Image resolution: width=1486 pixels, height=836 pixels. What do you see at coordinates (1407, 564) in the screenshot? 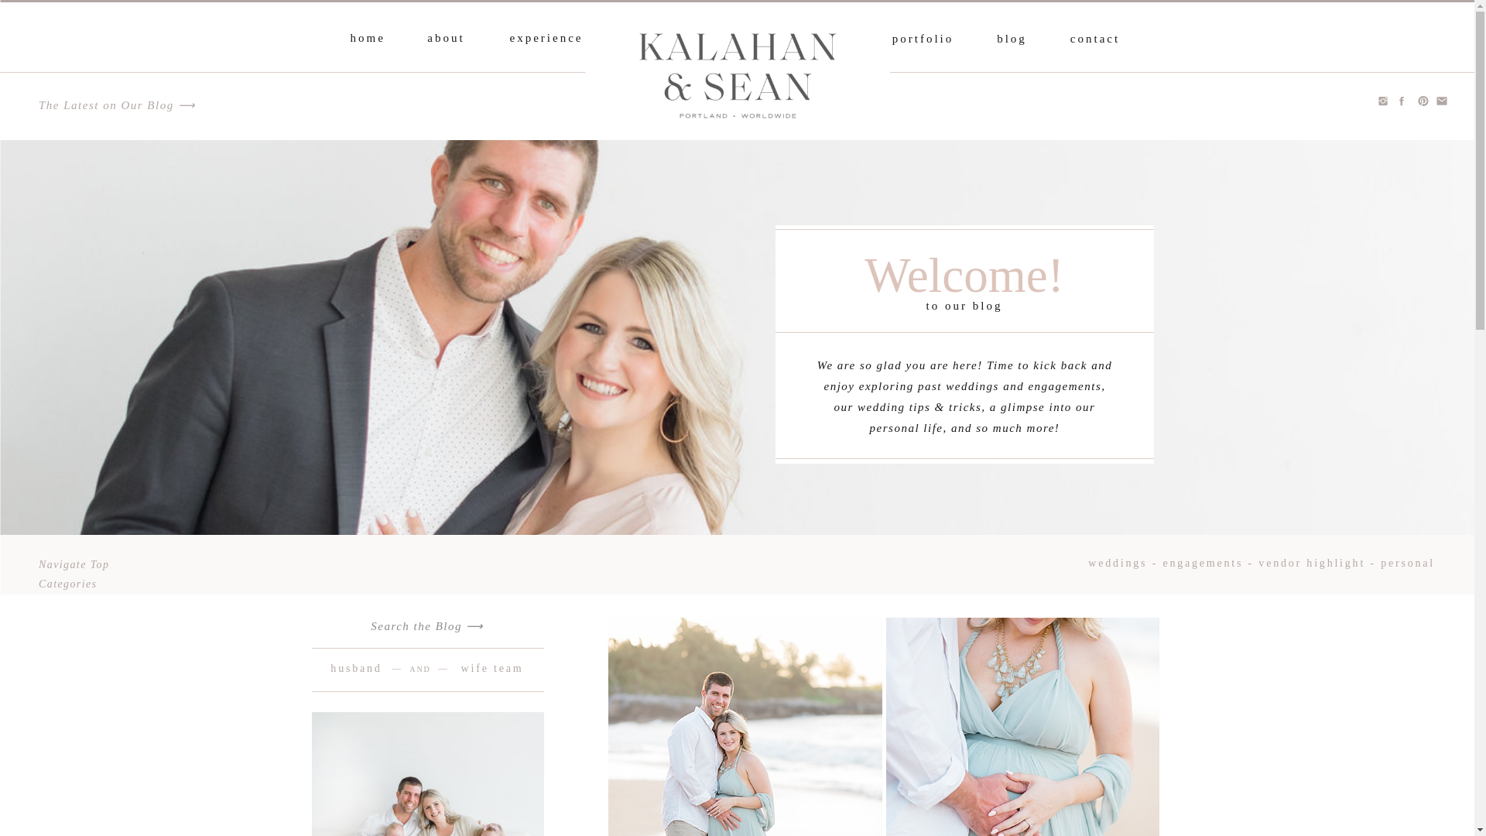
I see `personal` at bounding box center [1407, 564].